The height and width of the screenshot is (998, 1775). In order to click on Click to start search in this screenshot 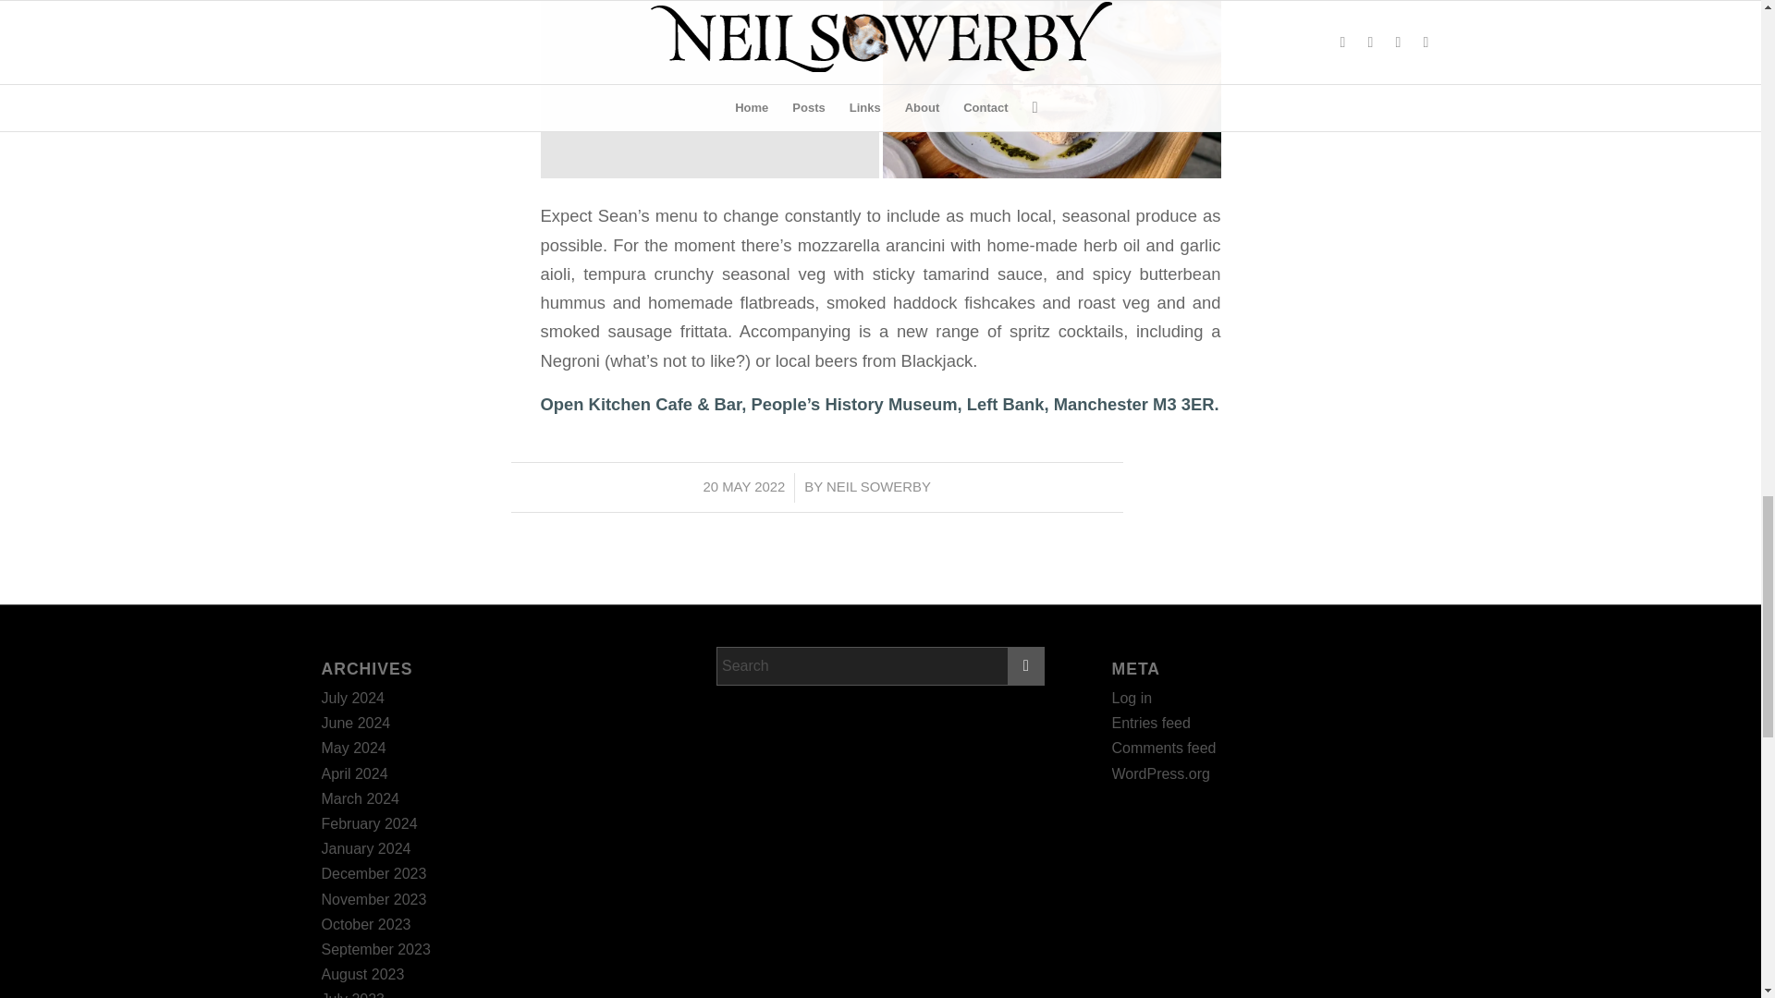, I will do `click(1026, 665)`.